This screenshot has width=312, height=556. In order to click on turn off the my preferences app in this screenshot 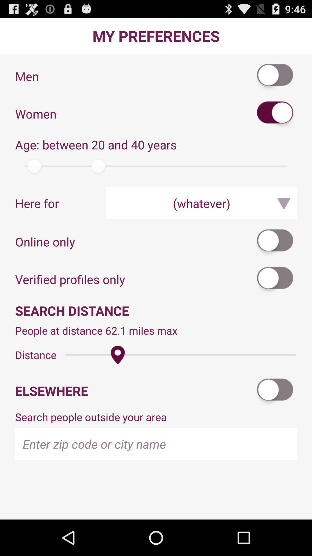, I will do `click(156, 36)`.